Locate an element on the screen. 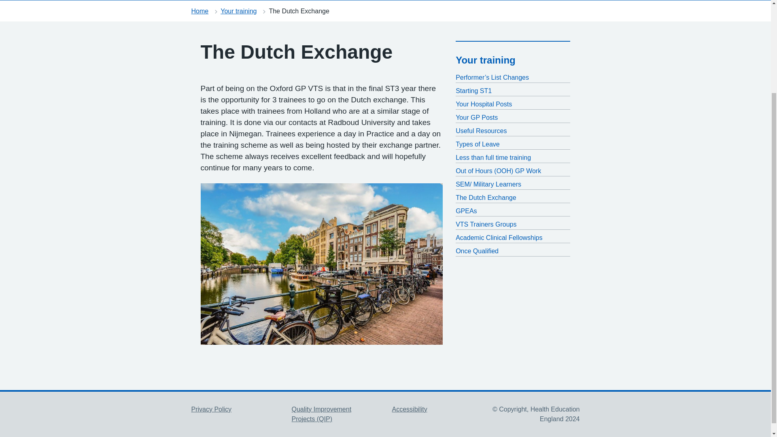  Your Hospital Posts is located at coordinates (513, 104).